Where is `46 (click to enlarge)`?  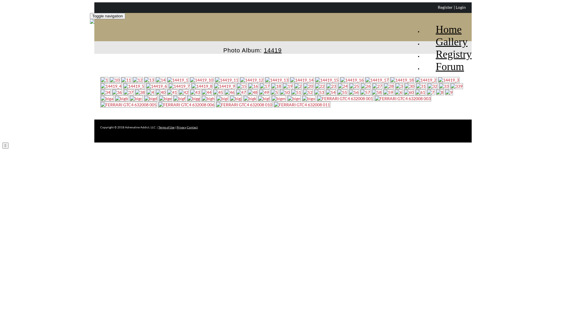
46 (click to enlarge) is located at coordinates (230, 92).